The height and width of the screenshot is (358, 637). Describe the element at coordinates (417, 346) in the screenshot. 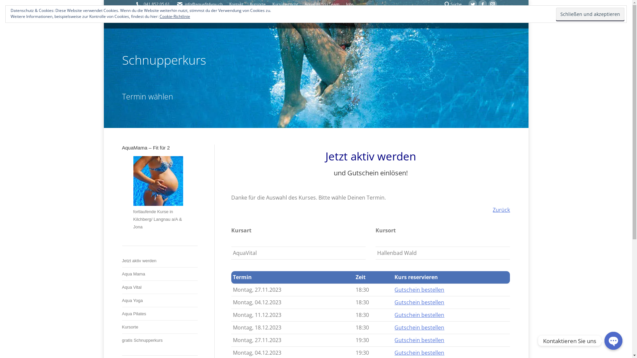

I see `Disclaimer und Datenschutzbelehrung` at that location.